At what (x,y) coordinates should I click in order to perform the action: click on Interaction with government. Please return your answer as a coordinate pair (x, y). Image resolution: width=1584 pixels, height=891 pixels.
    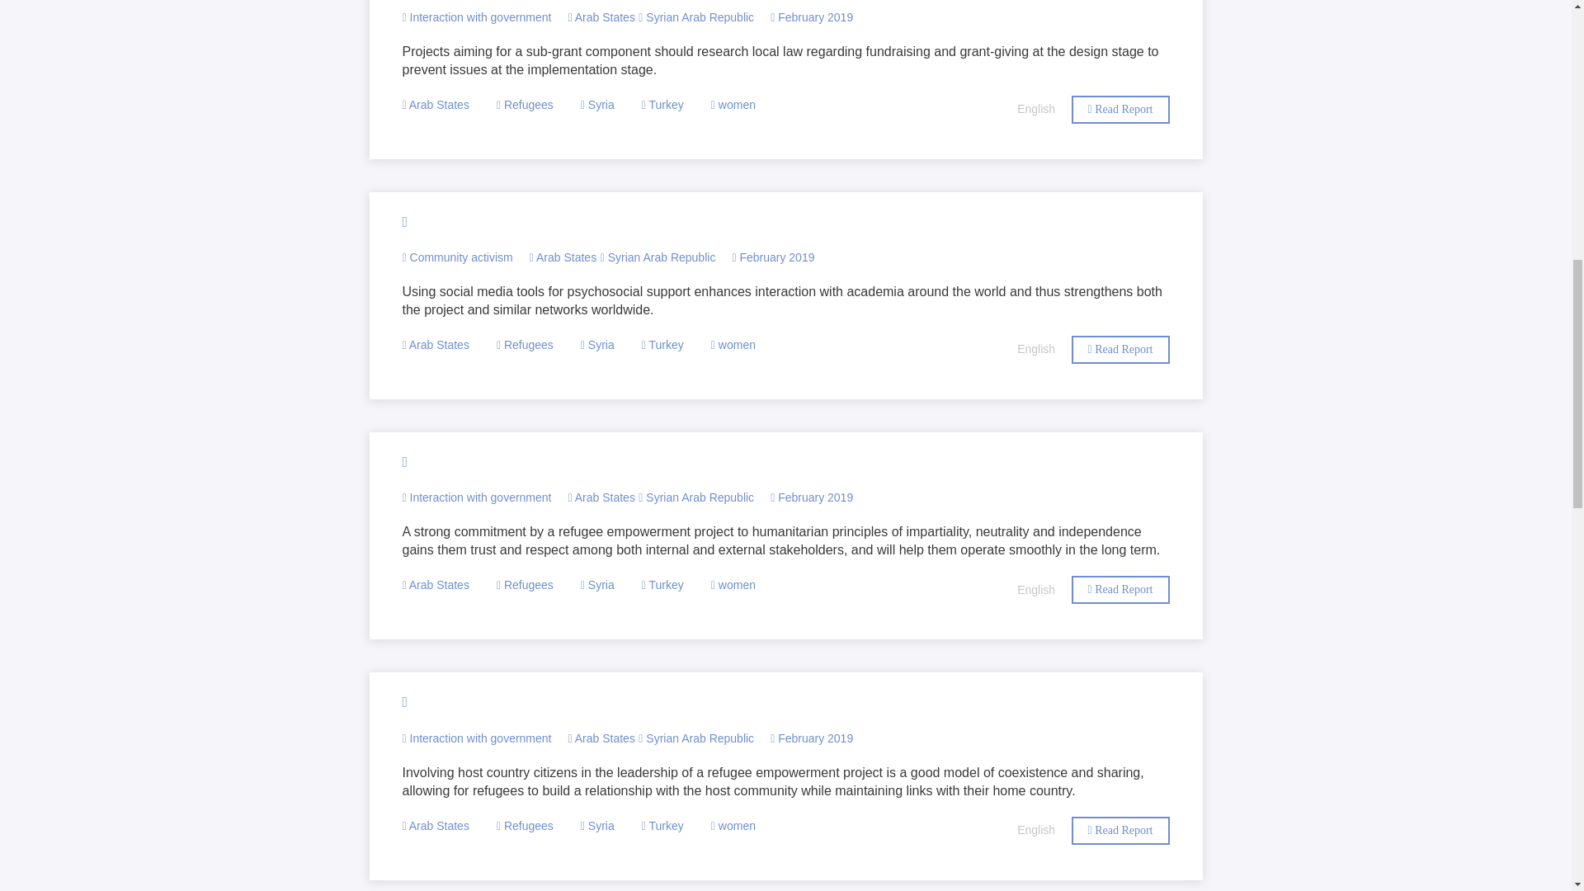
    Looking at the image, I should click on (477, 16).